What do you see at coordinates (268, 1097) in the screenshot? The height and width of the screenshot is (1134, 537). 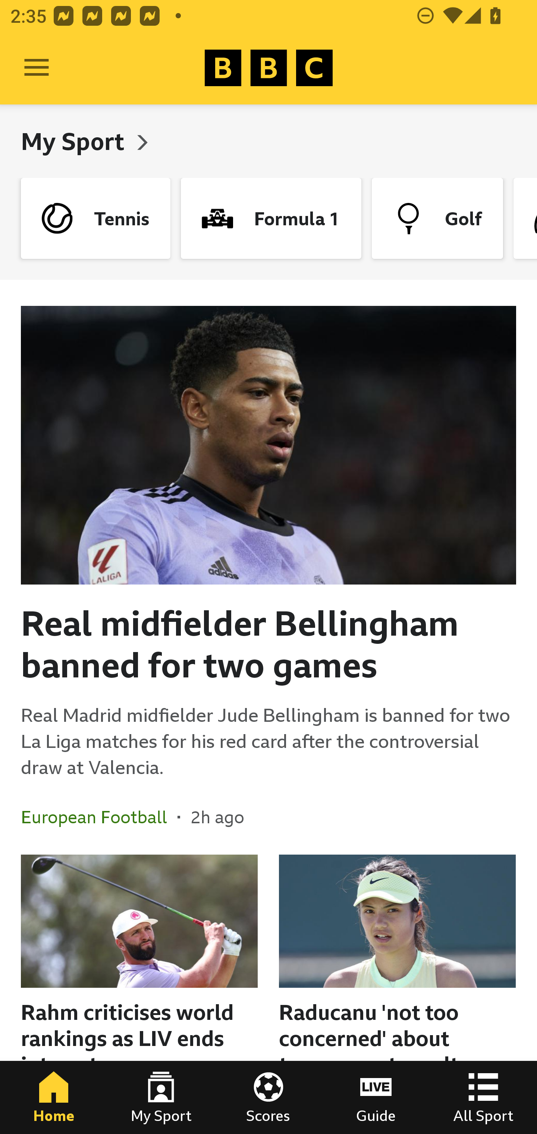 I see `Scores` at bounding box center [268, 1097].